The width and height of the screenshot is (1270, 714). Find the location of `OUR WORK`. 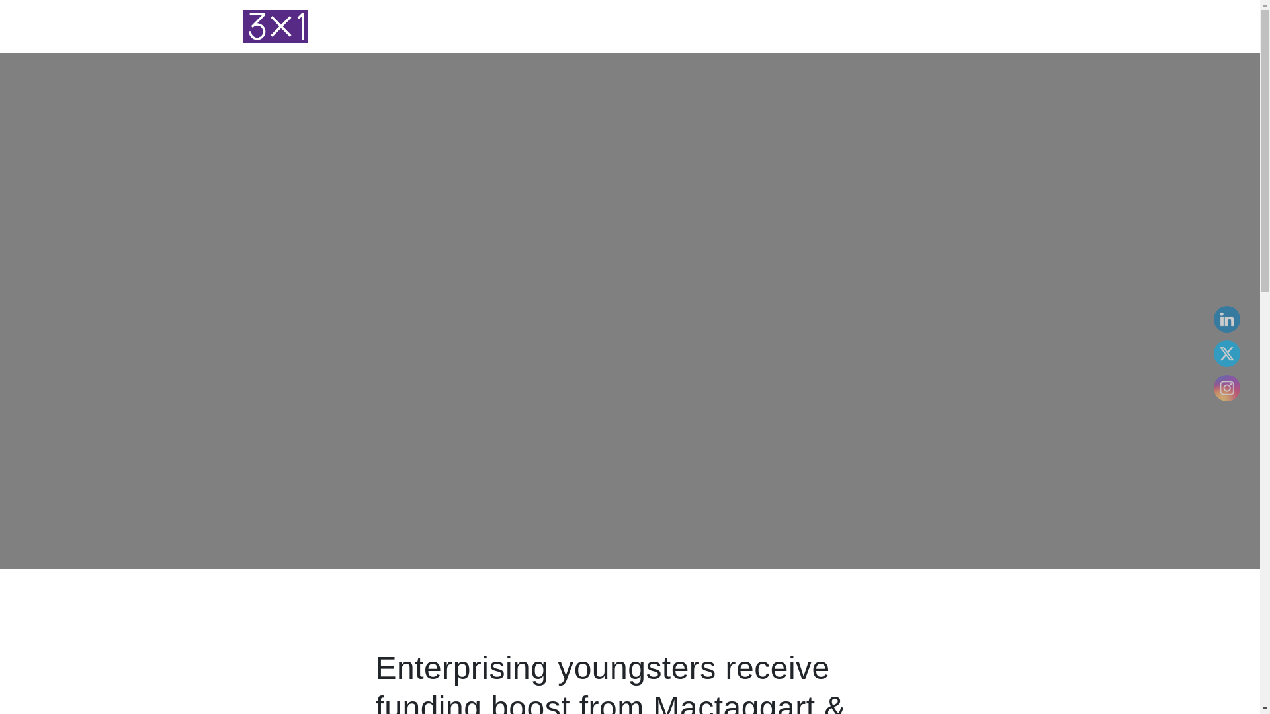

OUR WORK is located at coordinates (880, 26).